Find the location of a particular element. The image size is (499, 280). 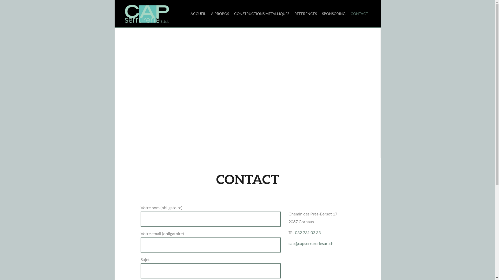

SPONSORING is located at coordinates (333, 13).